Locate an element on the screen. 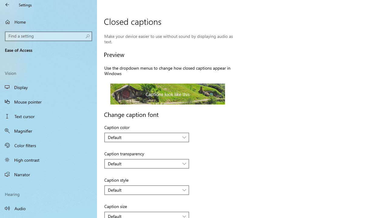  Caption transparency is located at coordinates (147, 163).